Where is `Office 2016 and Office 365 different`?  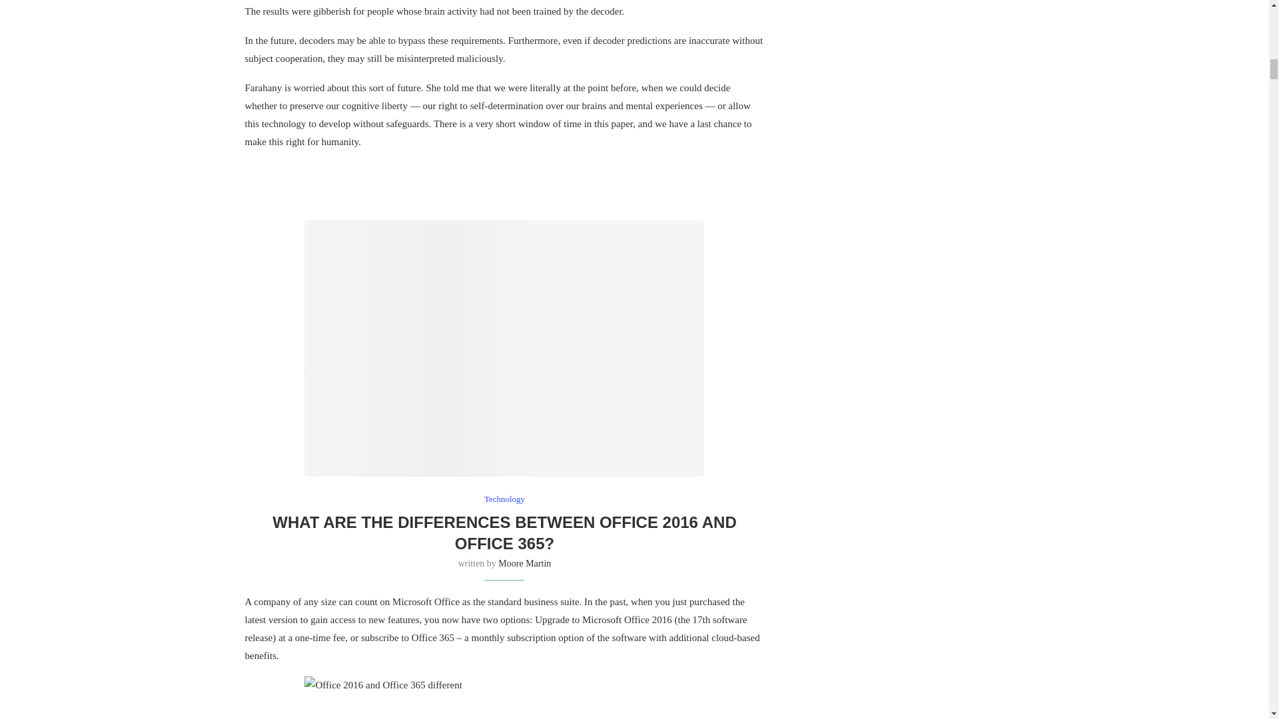 Office 2016 and Office 365 different is located at coordinates (504, 348).